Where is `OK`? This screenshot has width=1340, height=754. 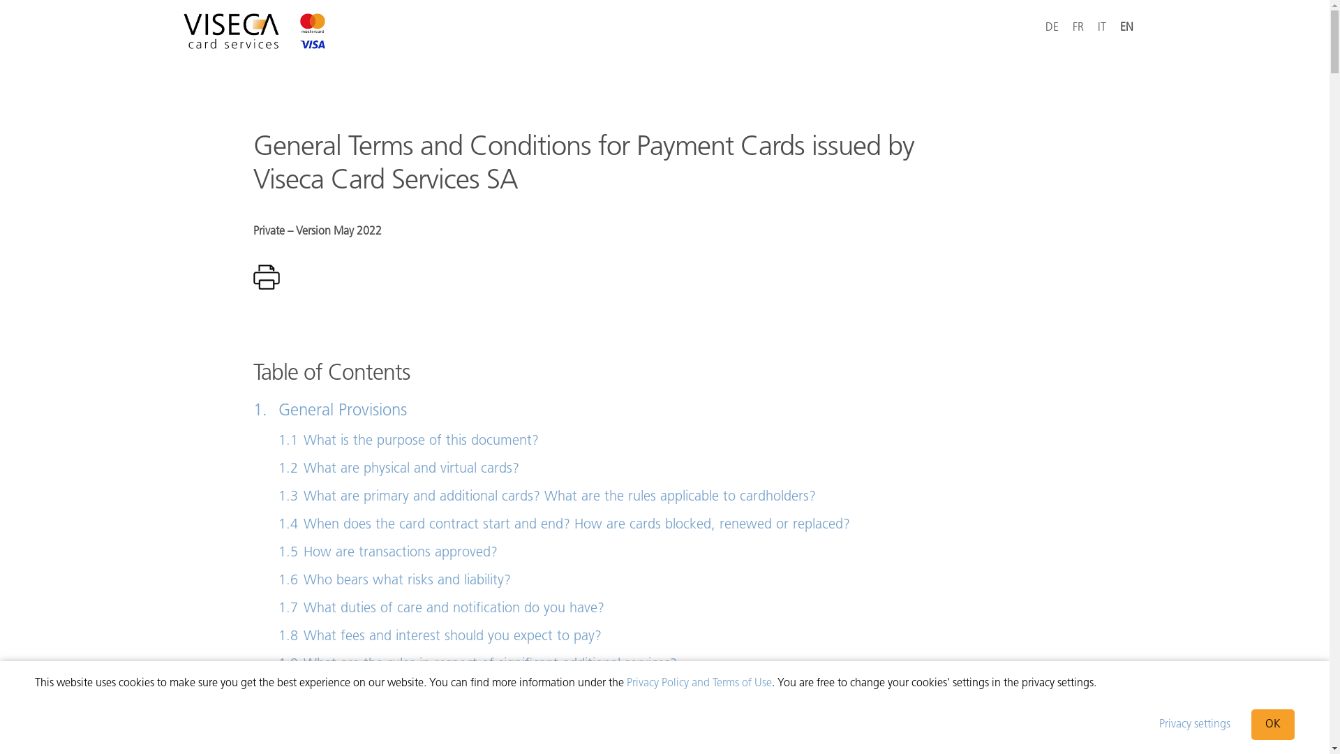 OK is located at coordinates (1273, 725).